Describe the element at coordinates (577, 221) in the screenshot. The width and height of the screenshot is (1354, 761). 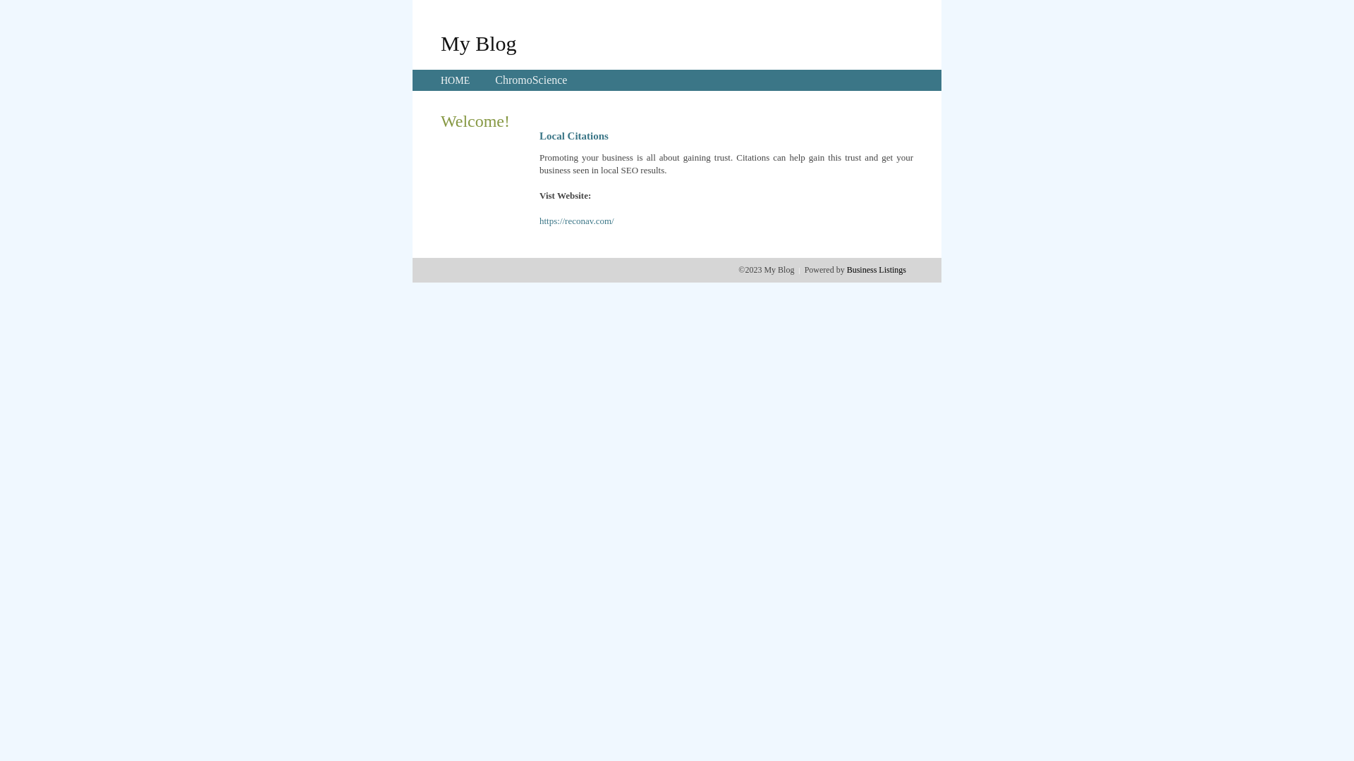
I see `https://reconav.com/` at that location.